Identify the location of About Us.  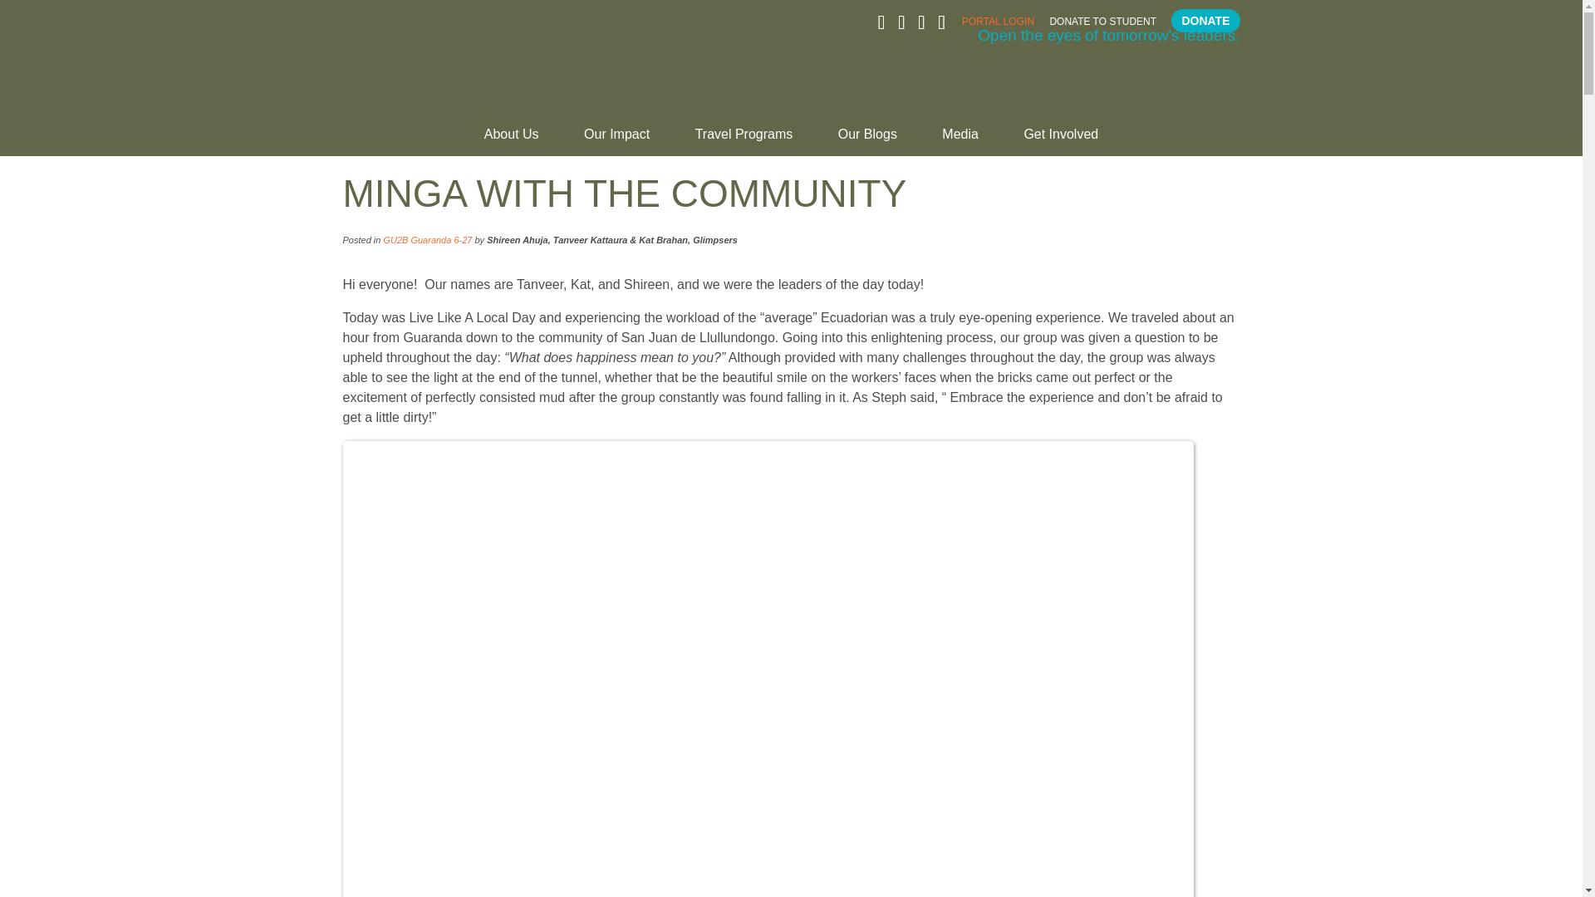
(512, 141).